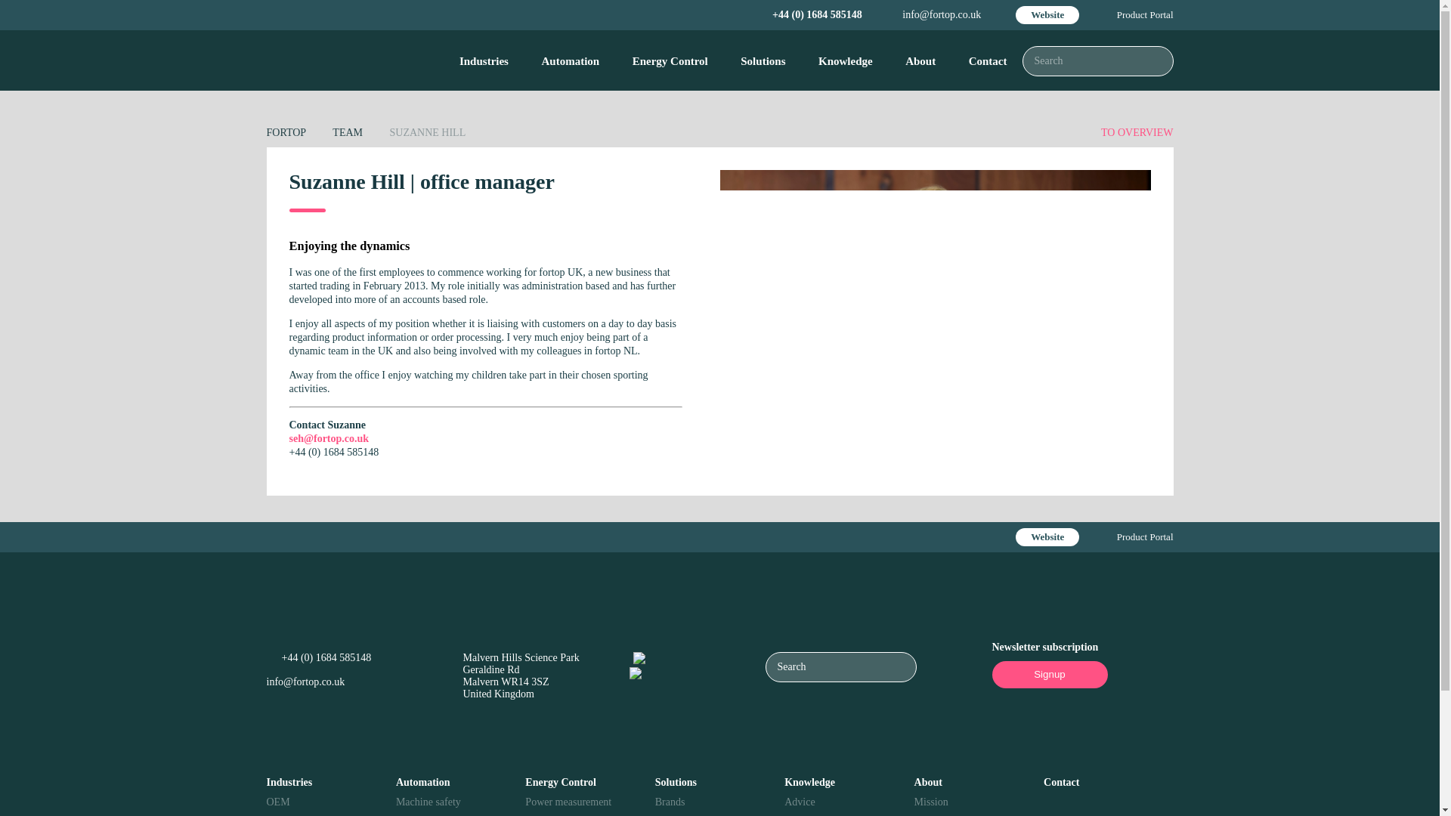 This screenshot has width=1451, height=816. Describe the element at coordinates (670, 60) in the screenshot. I see `Energy Control` at that location.